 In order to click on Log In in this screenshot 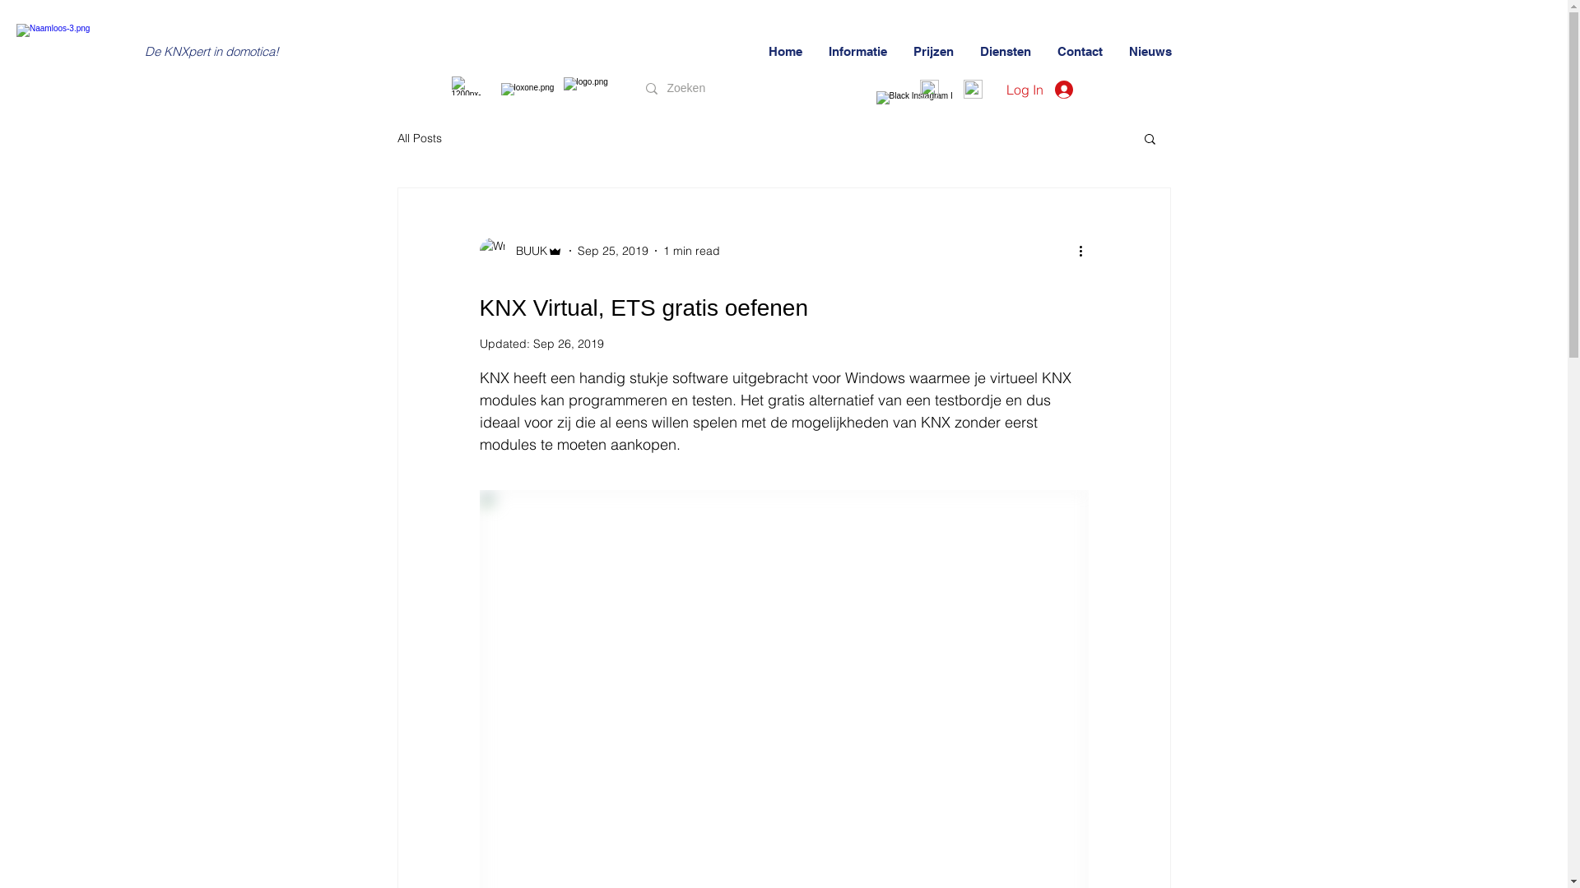, I will do `click(1039, 90)`.